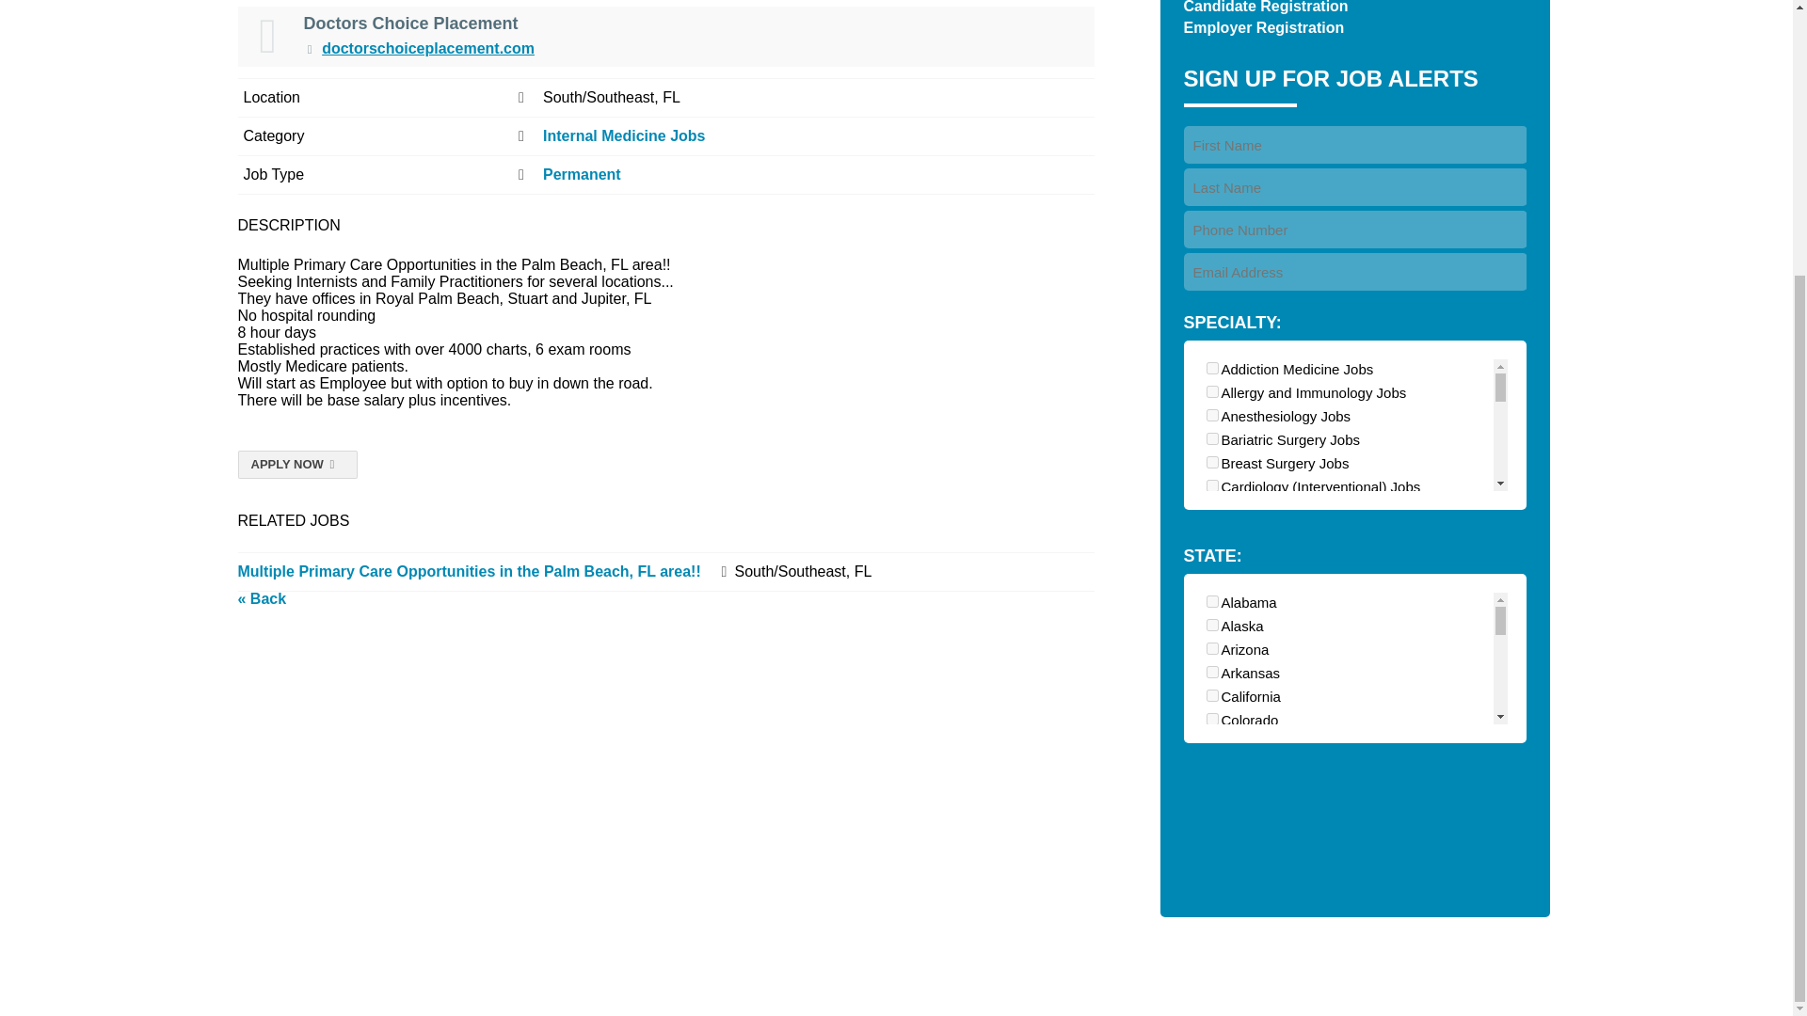 The height and width of the screenshot is (1016, 1807). What do you see at coordinates (1212, 485) in the screenshot?
I see `22` at bounding box center [1212, 485].